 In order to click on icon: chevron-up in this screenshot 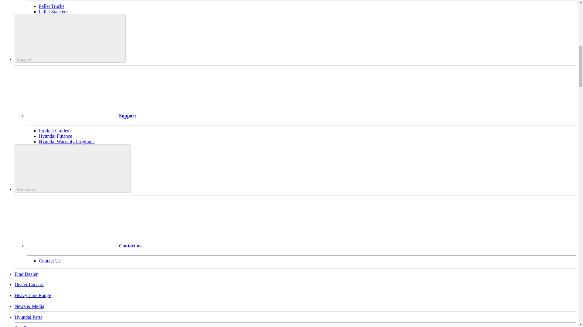, I will do `click(77, 38)`.